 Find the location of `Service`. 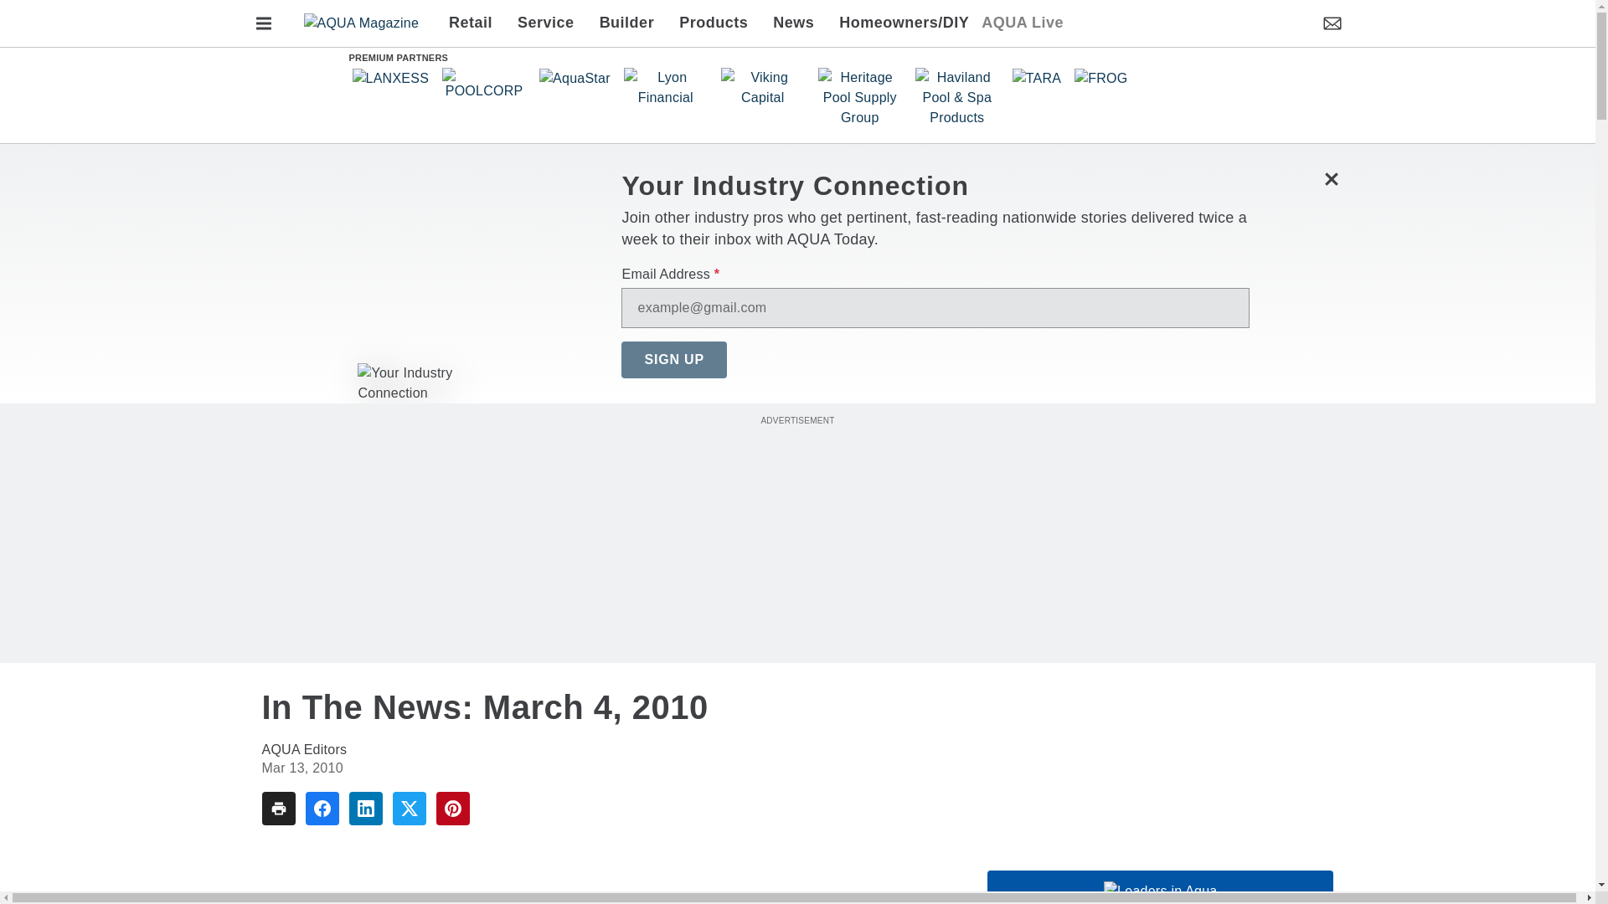

Service is located at coordinates (545, 23).